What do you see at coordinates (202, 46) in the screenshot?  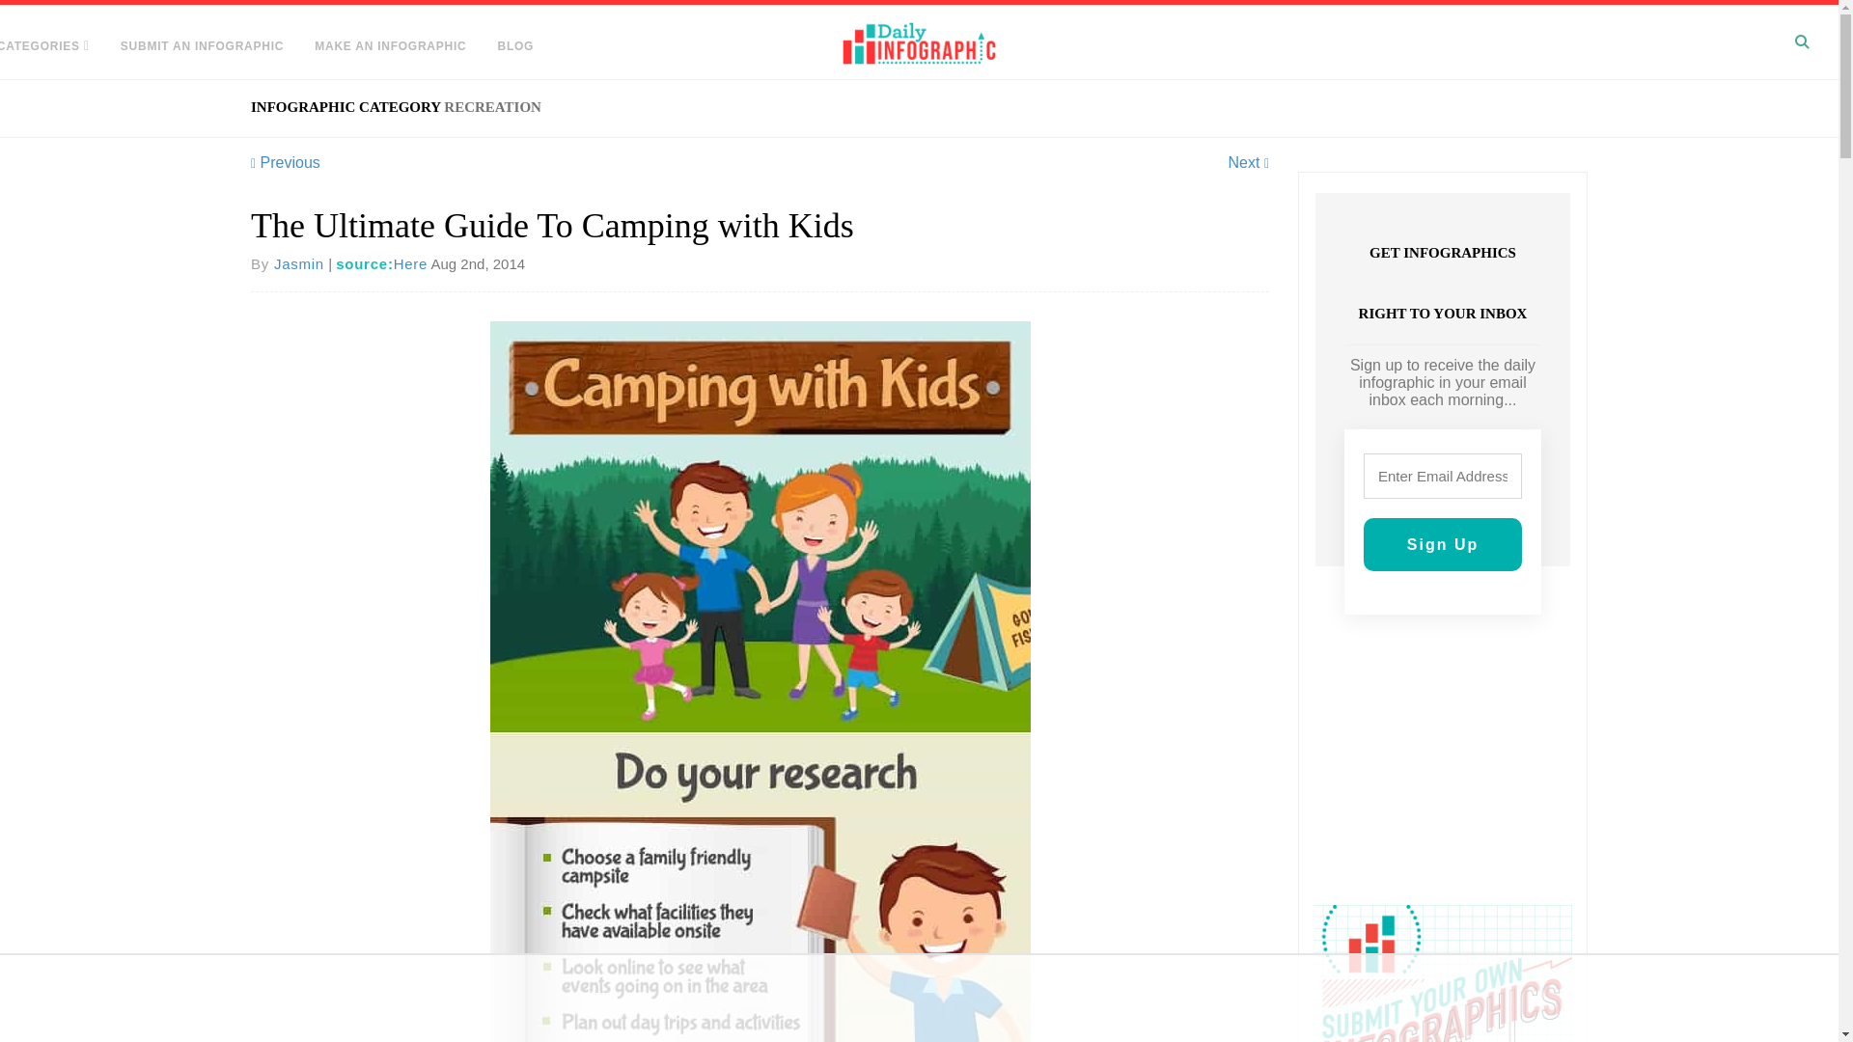 I see `SUBMIT AN INFOGRAPHIC` at bounding box center [202, 46].